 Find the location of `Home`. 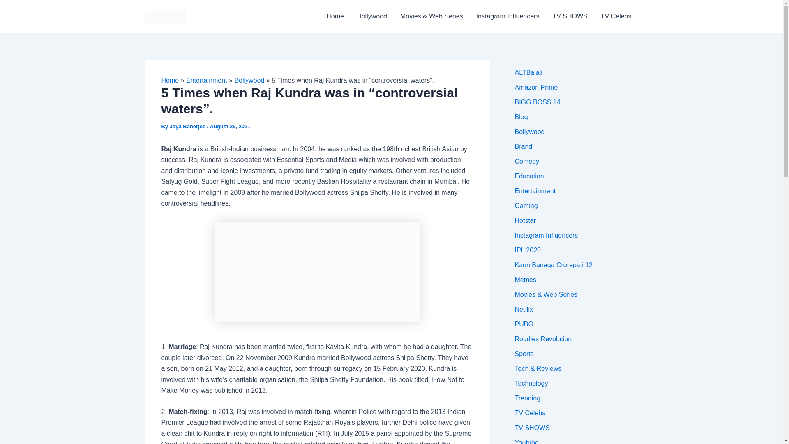

Home is located at coordinates (170, 80).